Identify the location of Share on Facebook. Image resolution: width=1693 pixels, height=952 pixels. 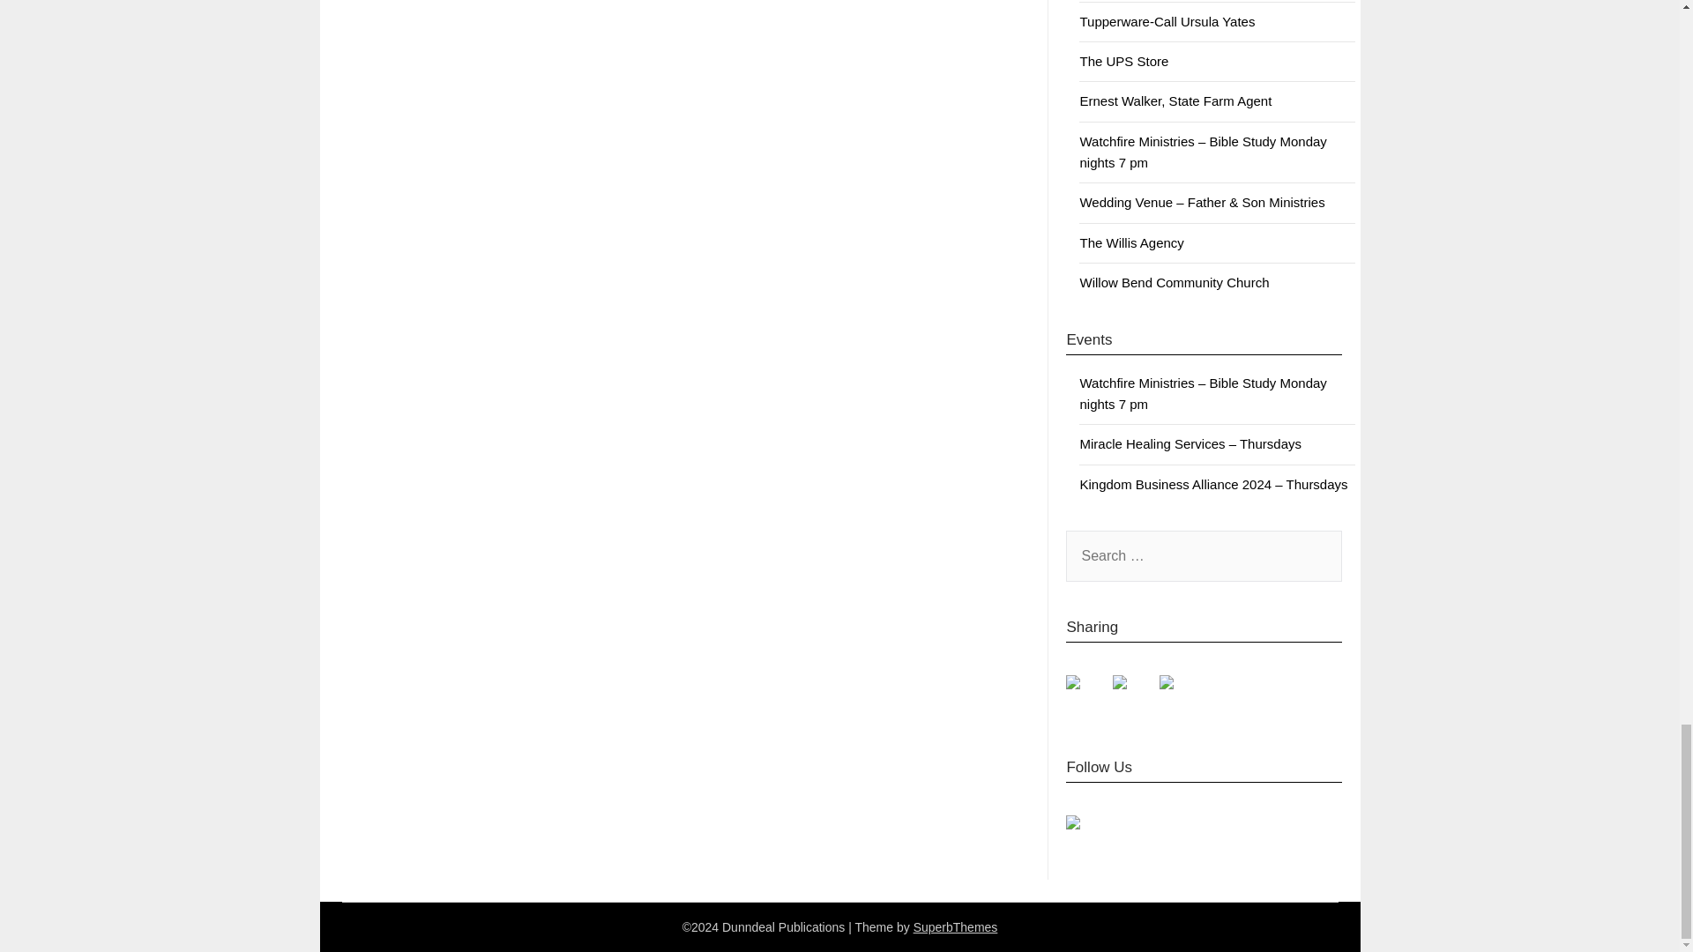
(1072, 681).